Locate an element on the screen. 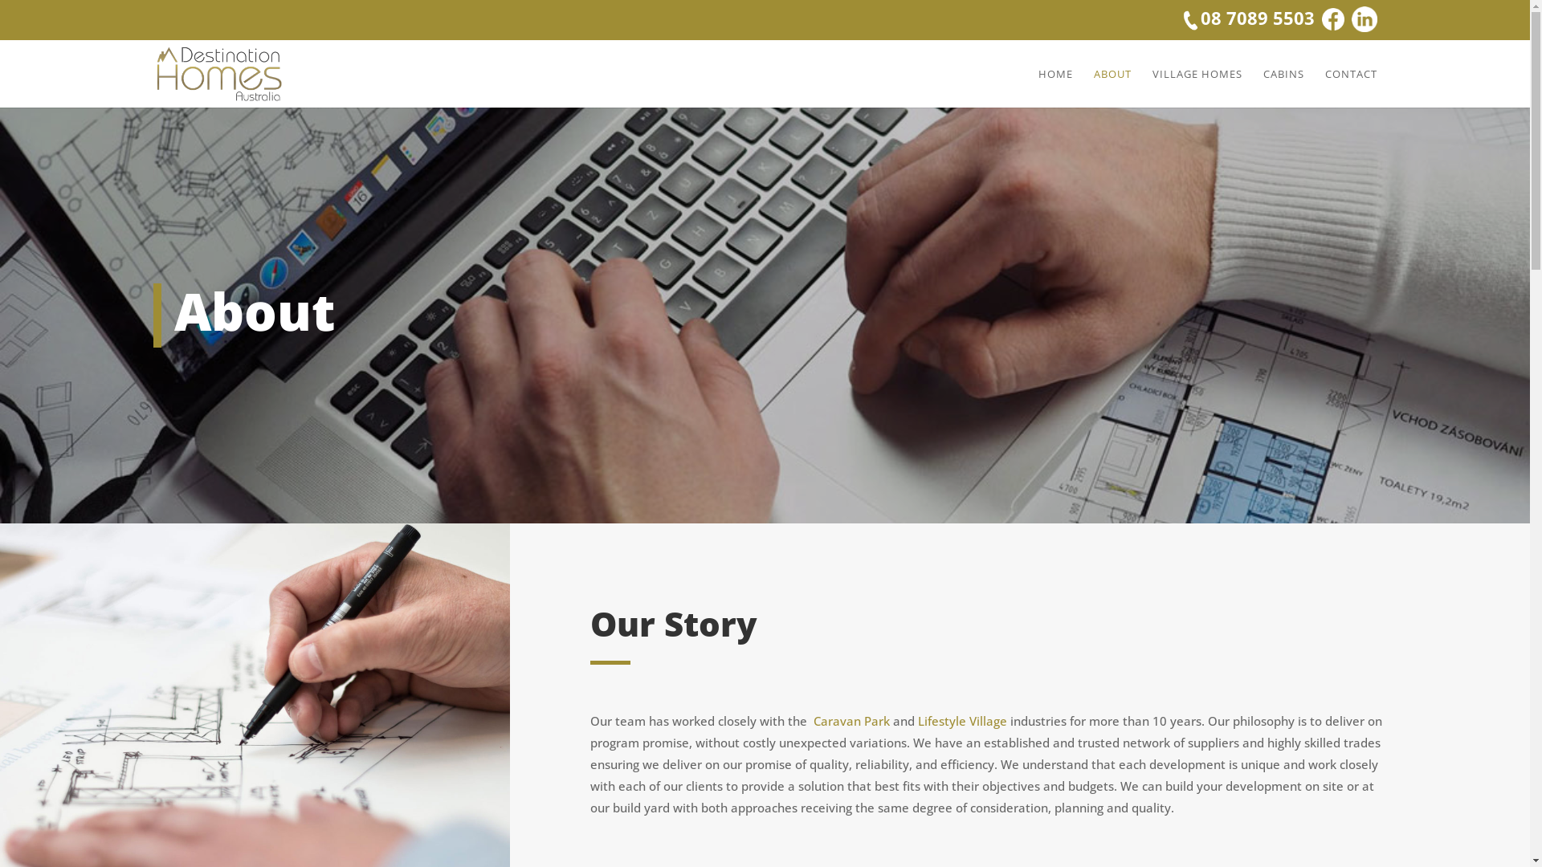 This screenshot has width=1542, height=867. VILLAGE HOMES is located at coordinates (1197, 88).